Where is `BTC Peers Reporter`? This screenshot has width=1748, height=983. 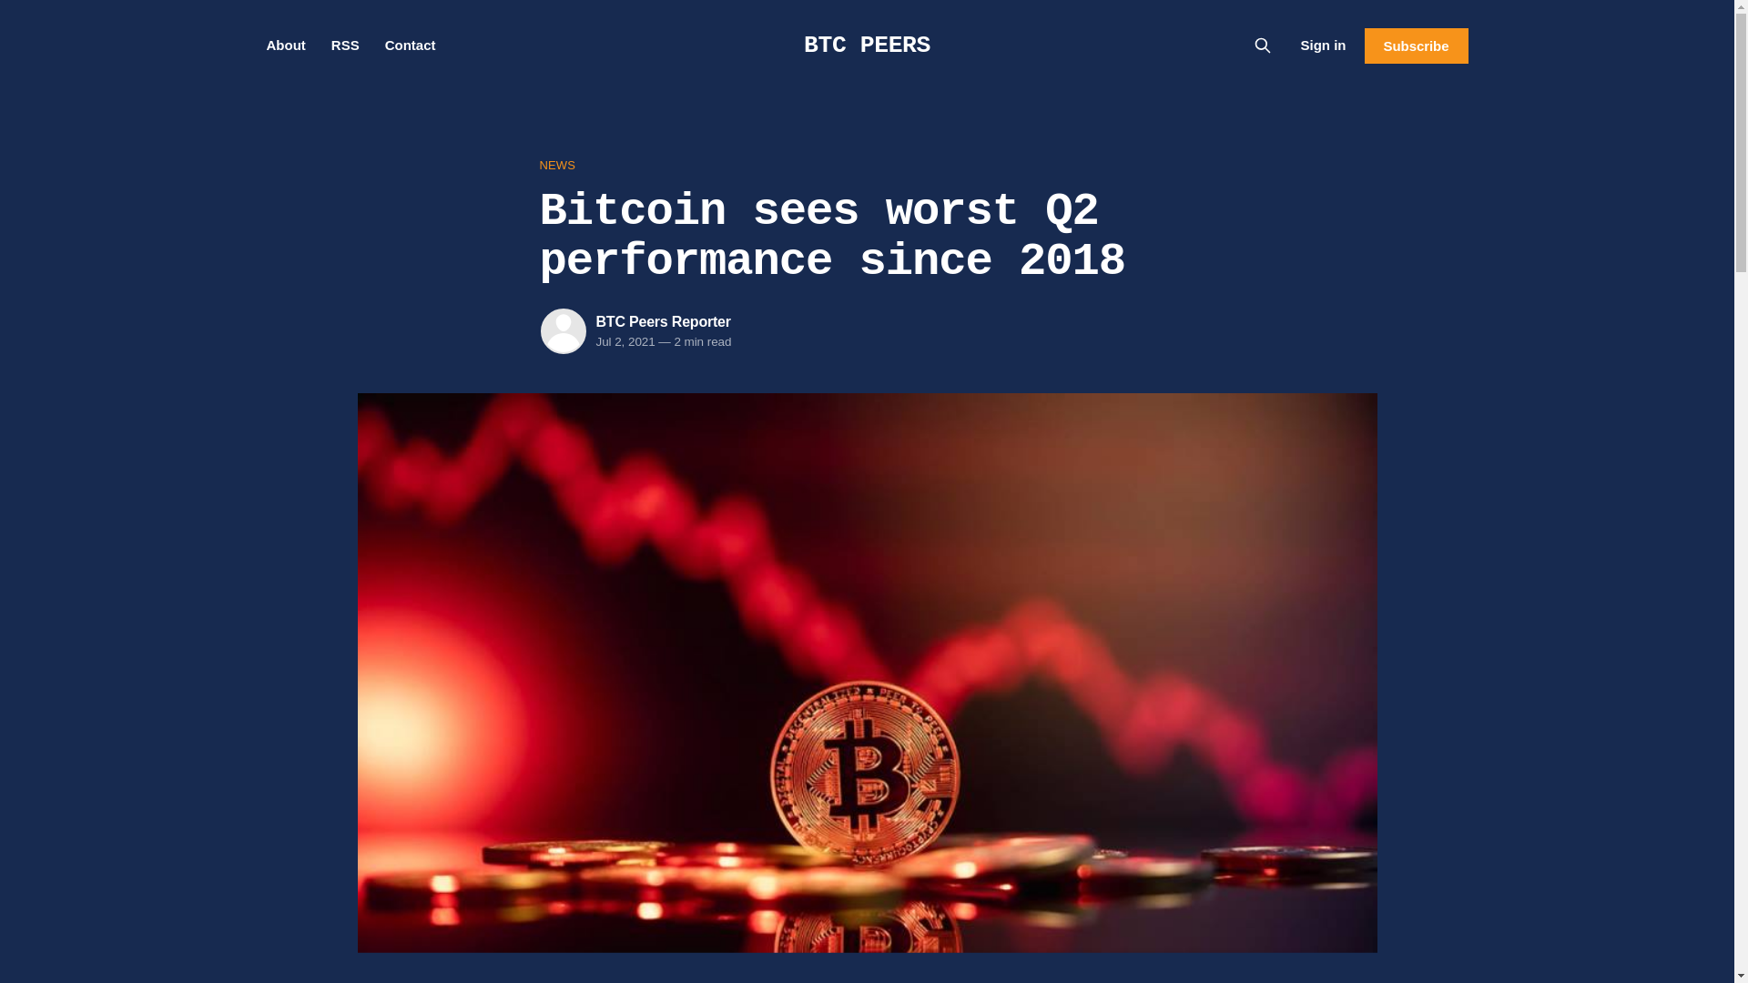 BTC Peers Reporter is located at coordinates (663, 320).